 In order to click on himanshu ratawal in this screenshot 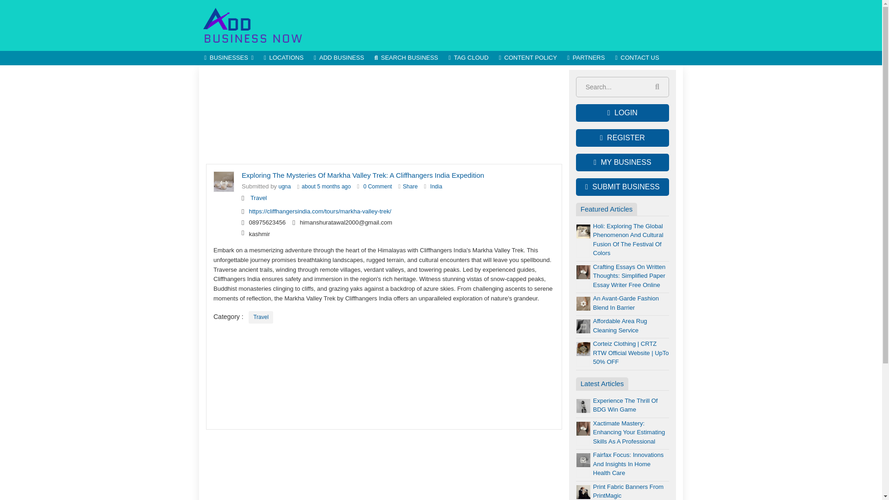, I will do `click(285, 187)`.